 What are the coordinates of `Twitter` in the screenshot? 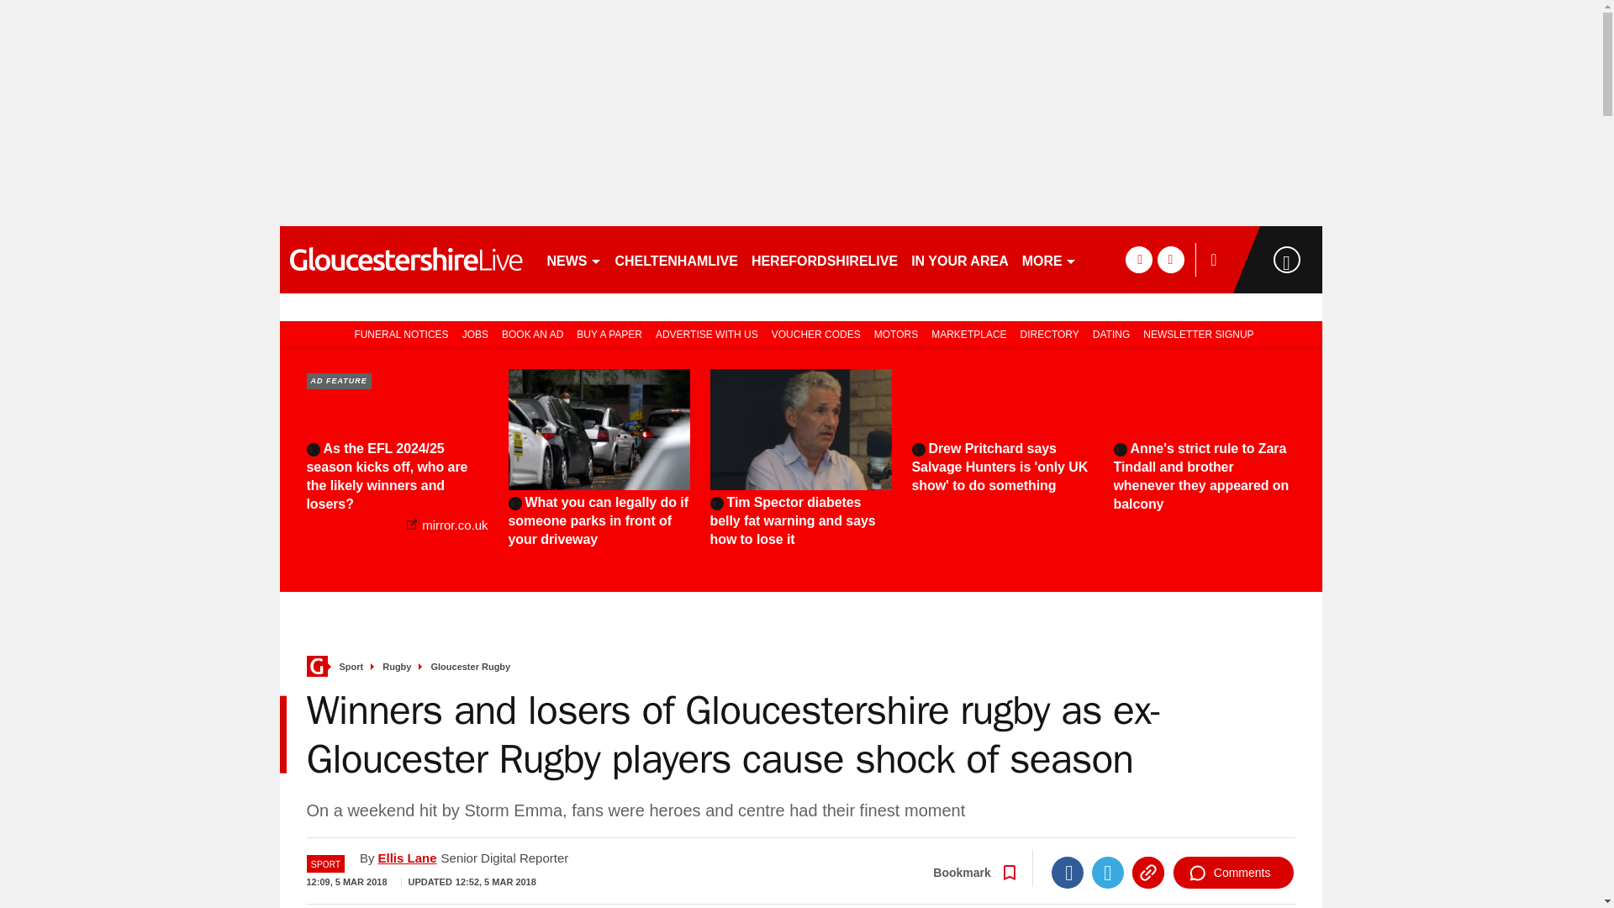 It's located at (1108, 873).